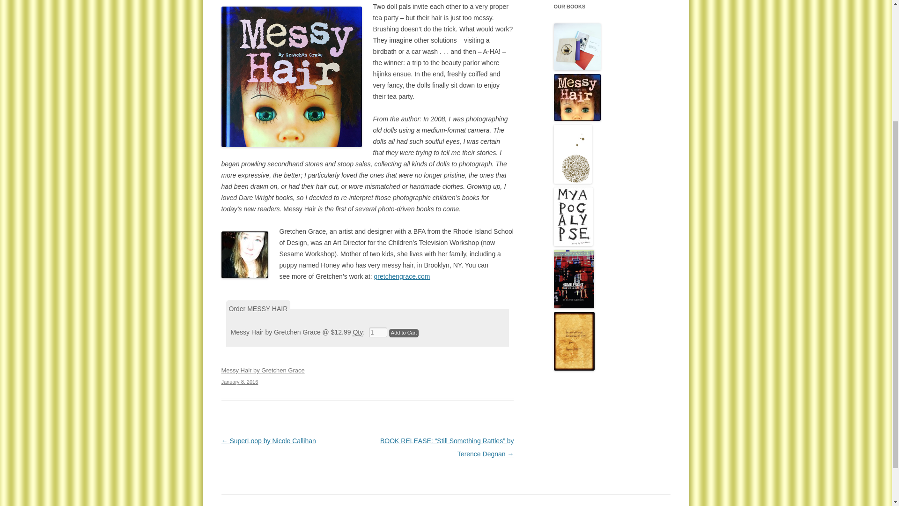 This screenshot has width=899, height=506. I want to click on Add selected item to your shopping basket, so click(404, 333).